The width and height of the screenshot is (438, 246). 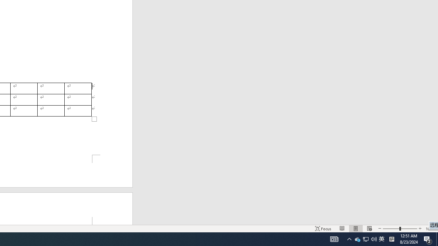 What do you see at coordinates (342, 228) in the screenshot?
I see `Tray Input Indicator - Chinese (Simplified, China)` at bounding box center [342, 228].